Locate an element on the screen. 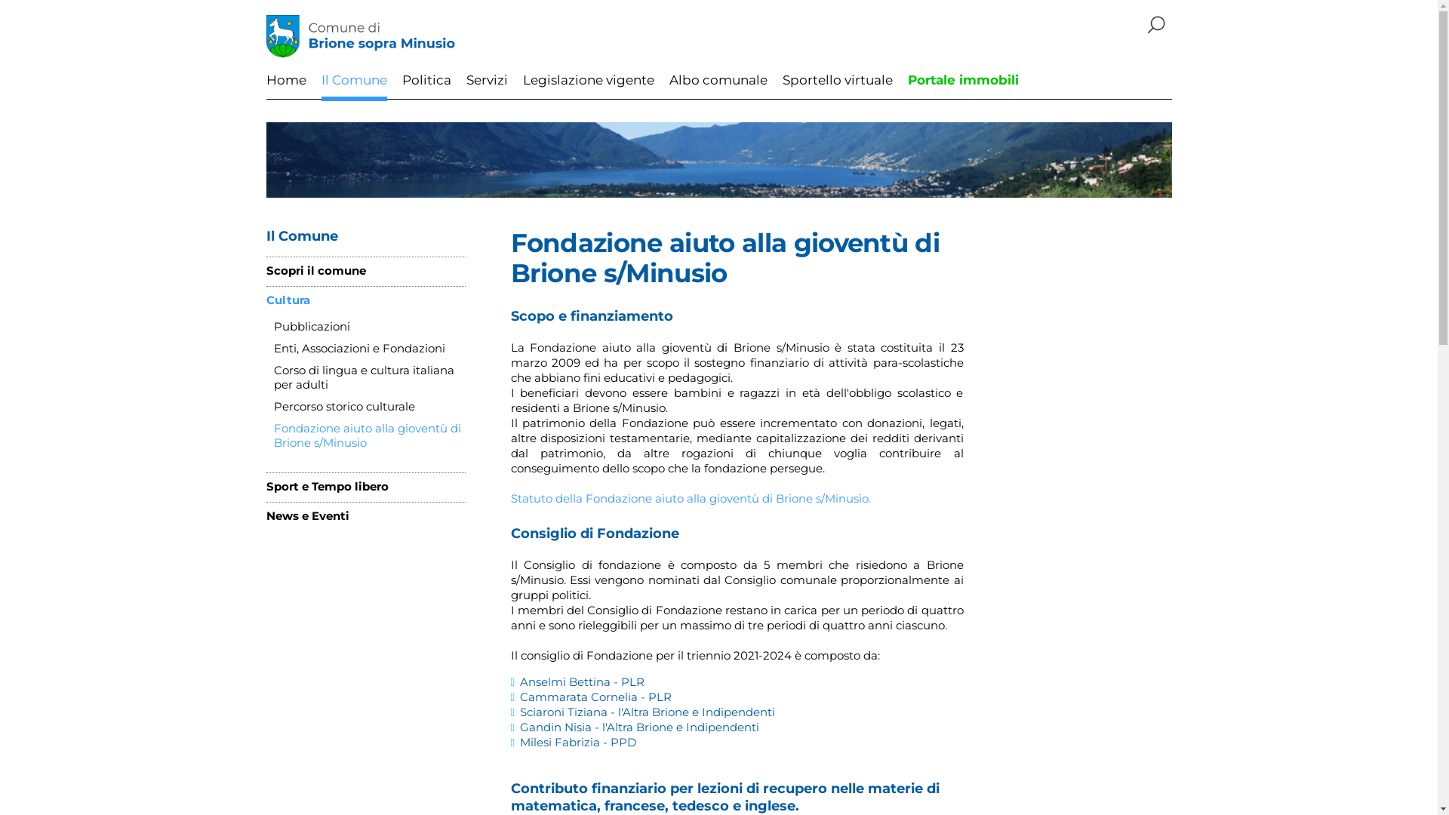 The height and width of the screenshot is (815, 1449). Scopri il comune is located at coordinates (315, 271).